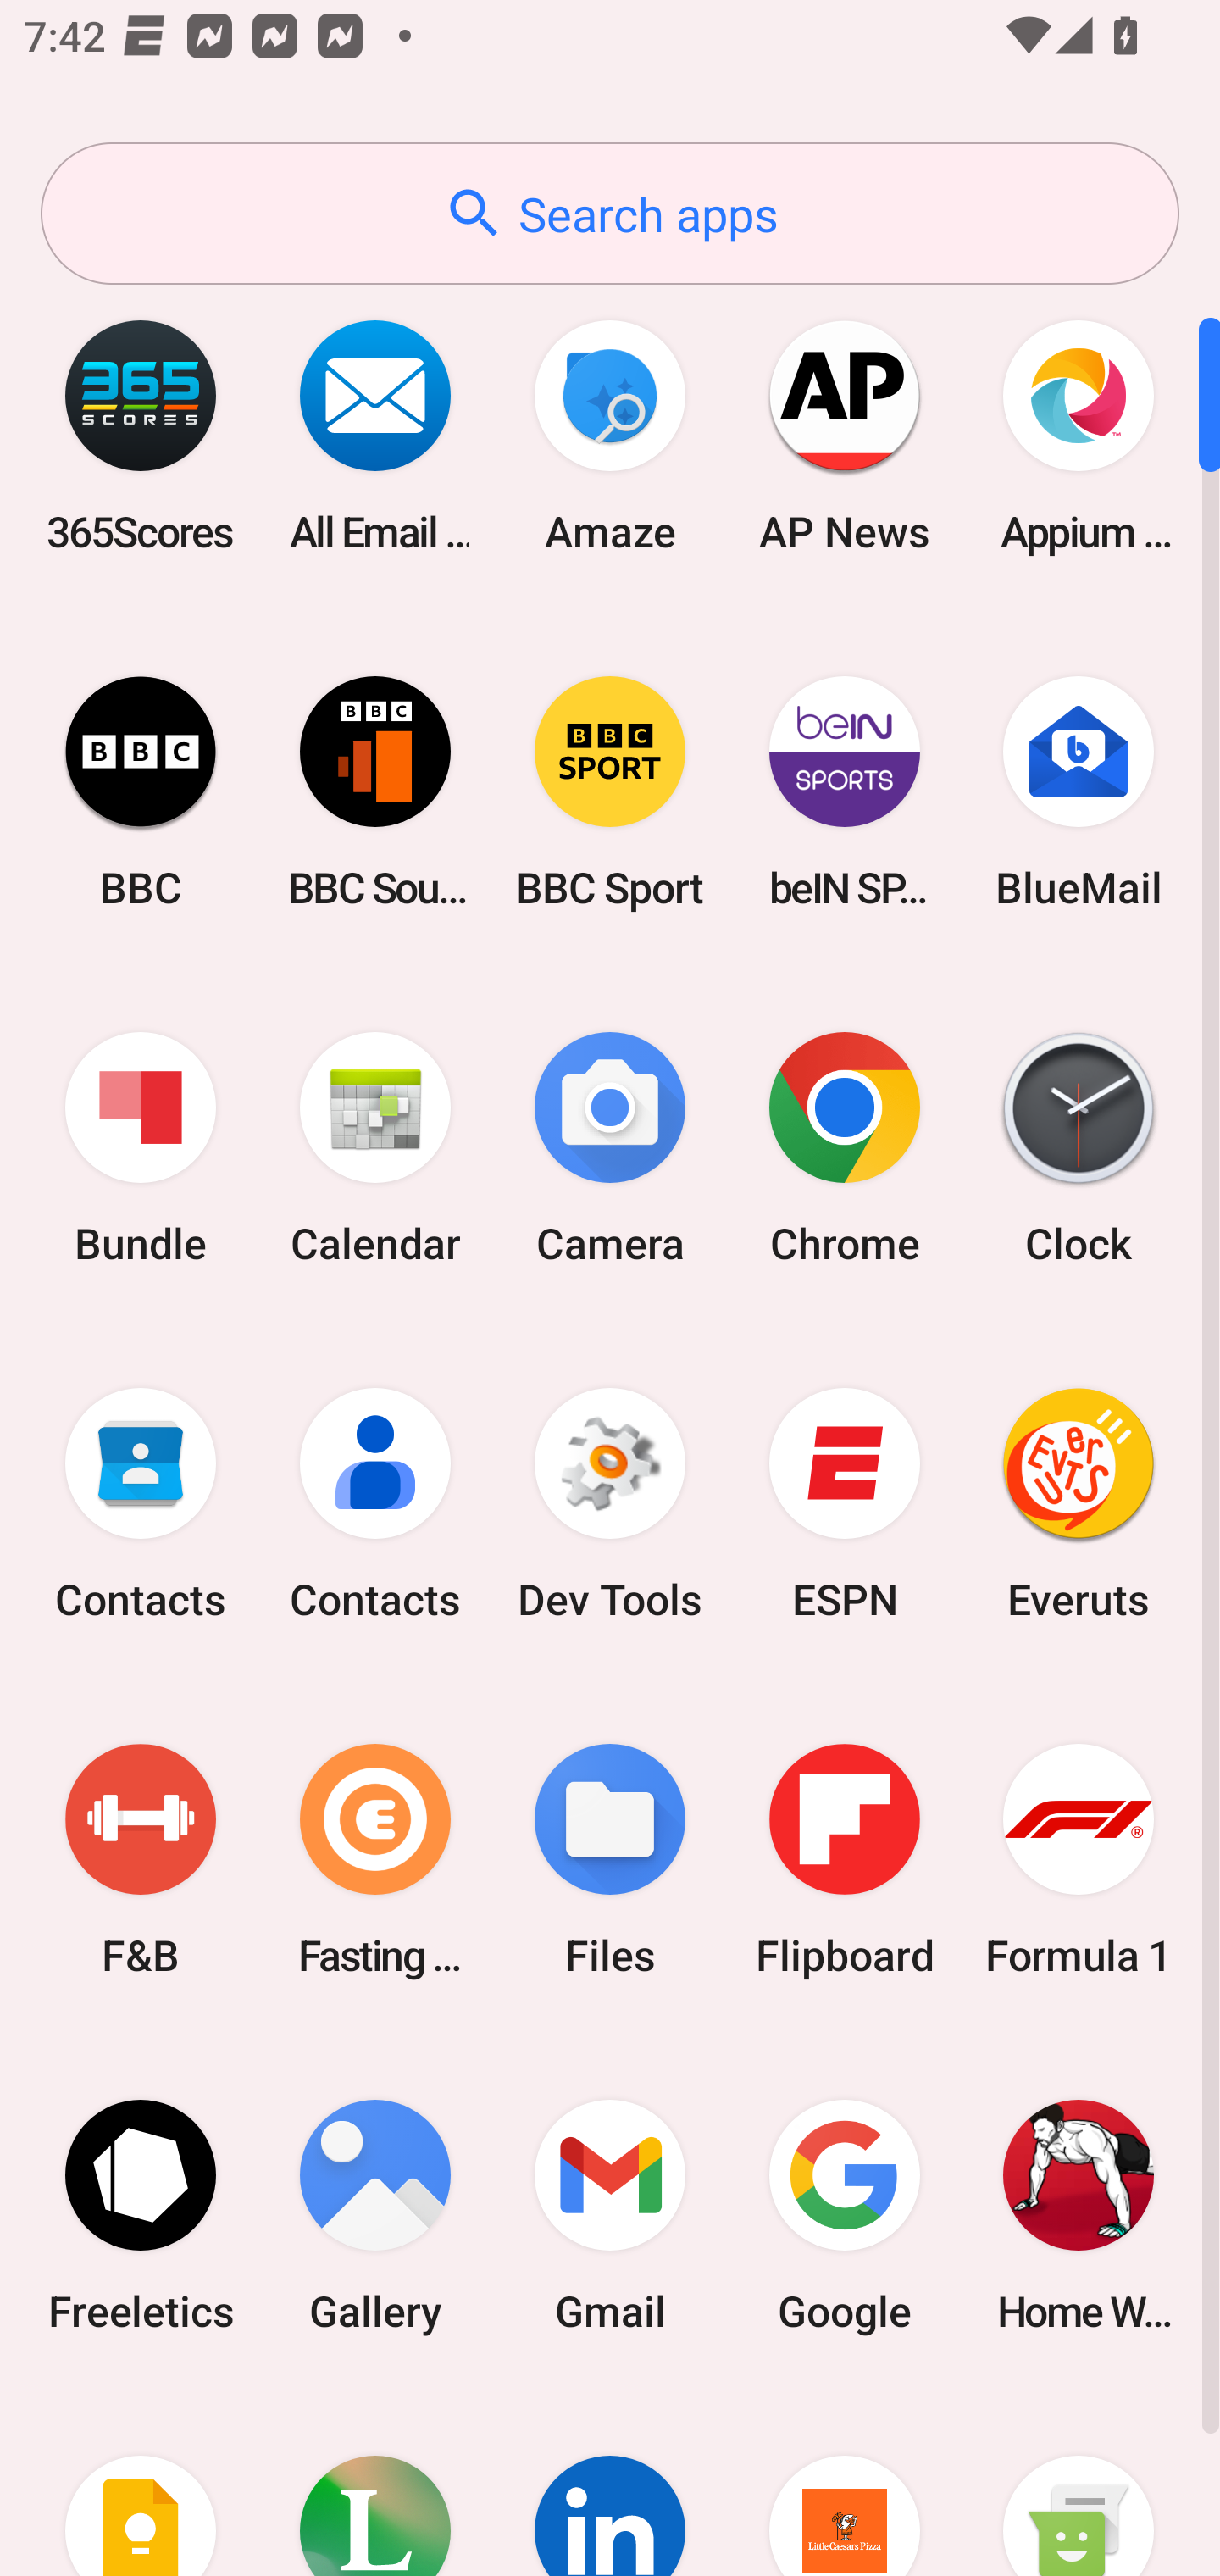 This screenshot has width=1220, height=2576. What do you see at coordinates (141, 1149) in the screenshot?
I see `Bundle` at bounding box center [141, 1149].